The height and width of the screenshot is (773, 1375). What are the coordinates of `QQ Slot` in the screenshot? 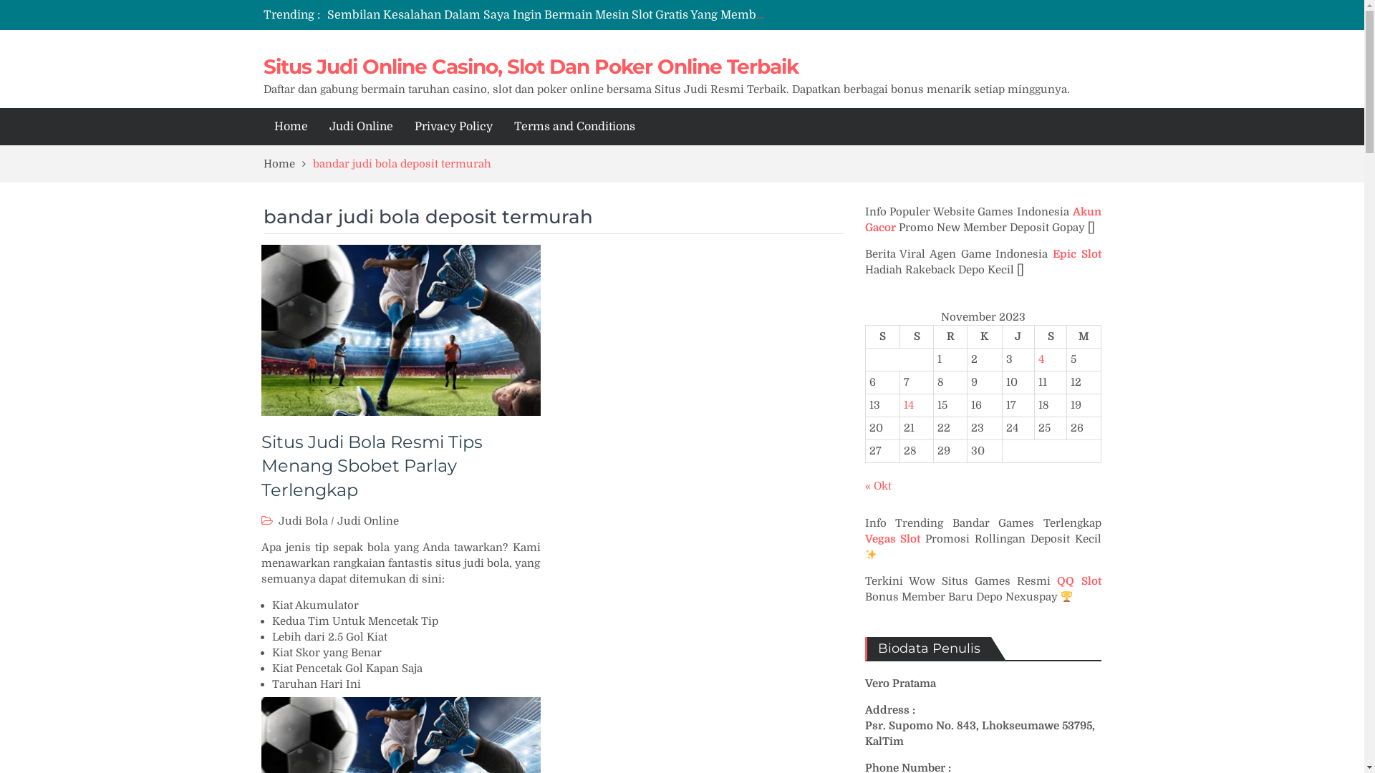 It's located at (1079, 581).